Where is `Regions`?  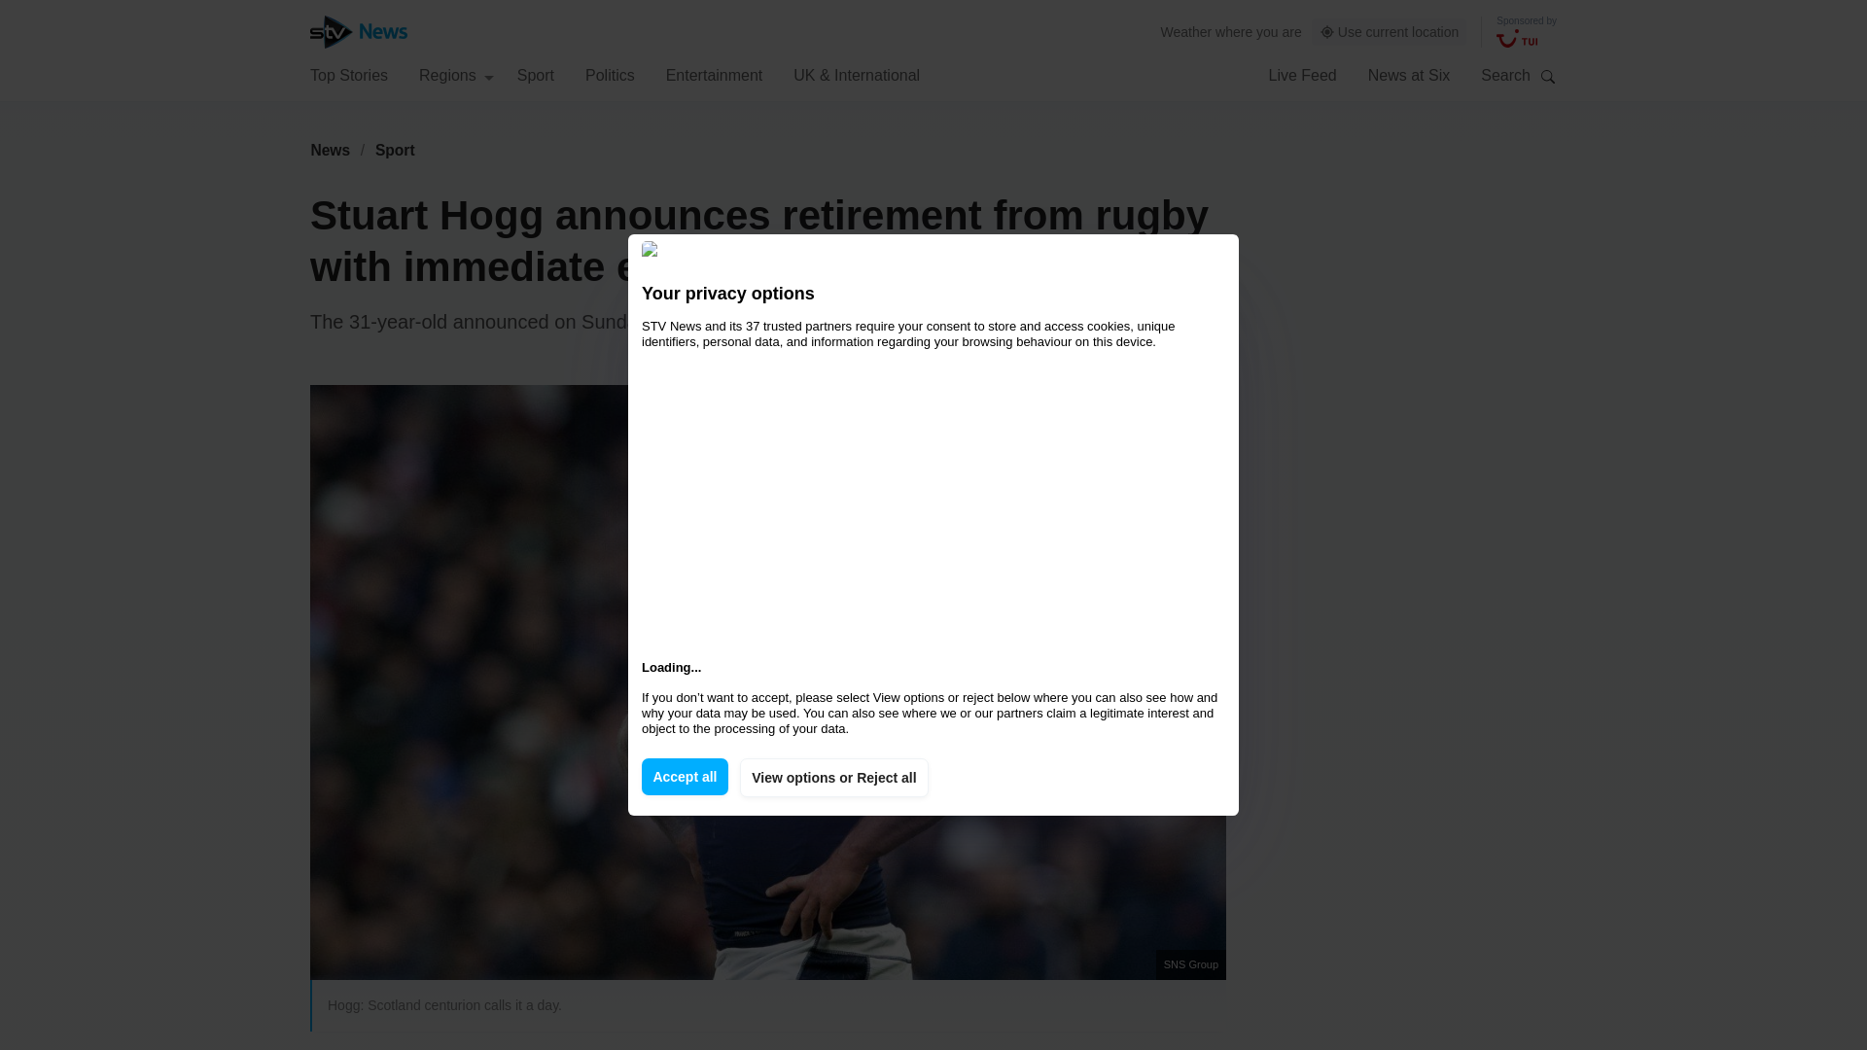 Regions is located at coordinates (456, 74).